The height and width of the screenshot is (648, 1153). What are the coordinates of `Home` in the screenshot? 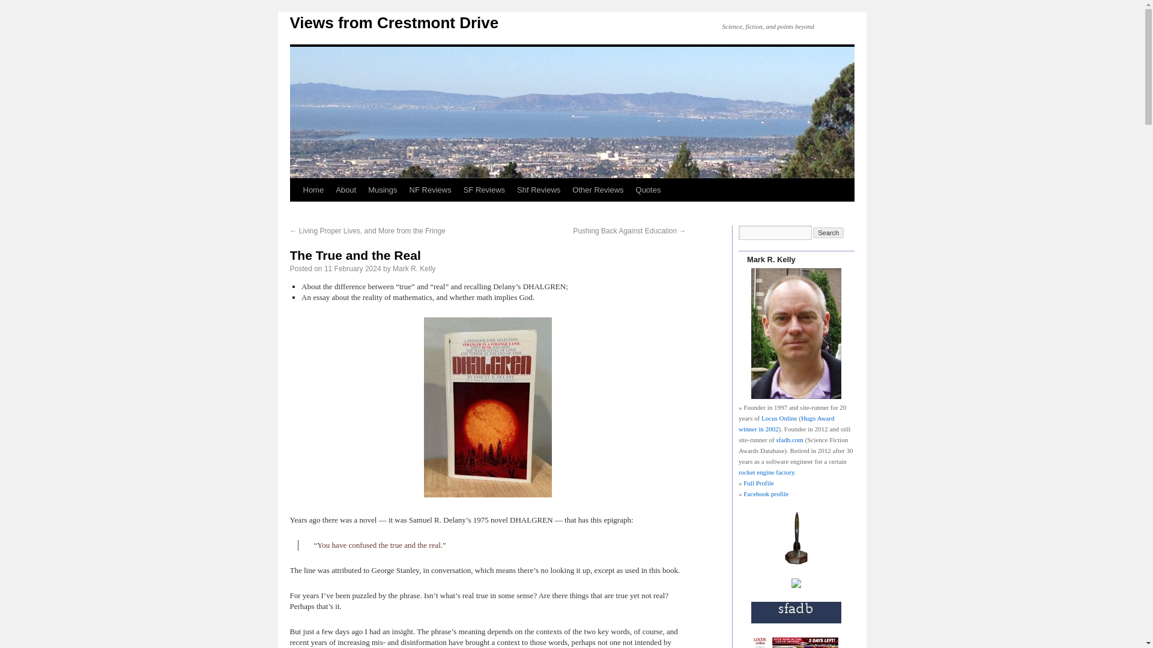 It's located at (313, 190).